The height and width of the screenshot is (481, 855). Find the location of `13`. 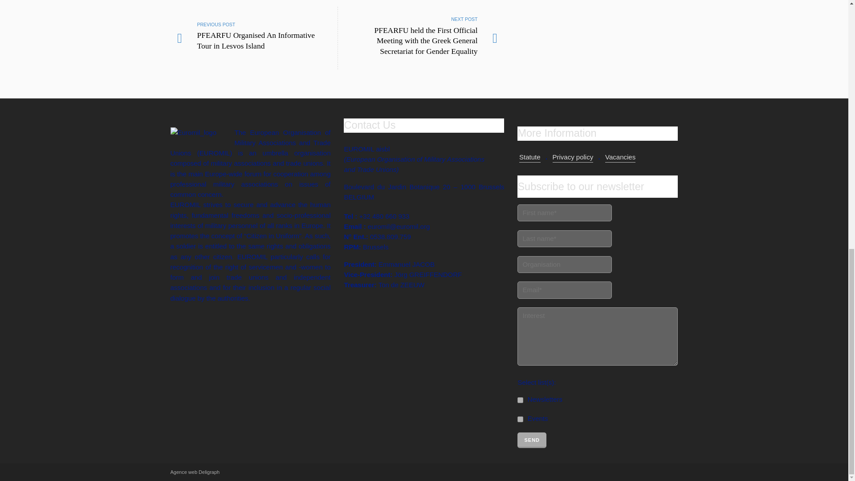

13 is located at coordinates (520, 420).